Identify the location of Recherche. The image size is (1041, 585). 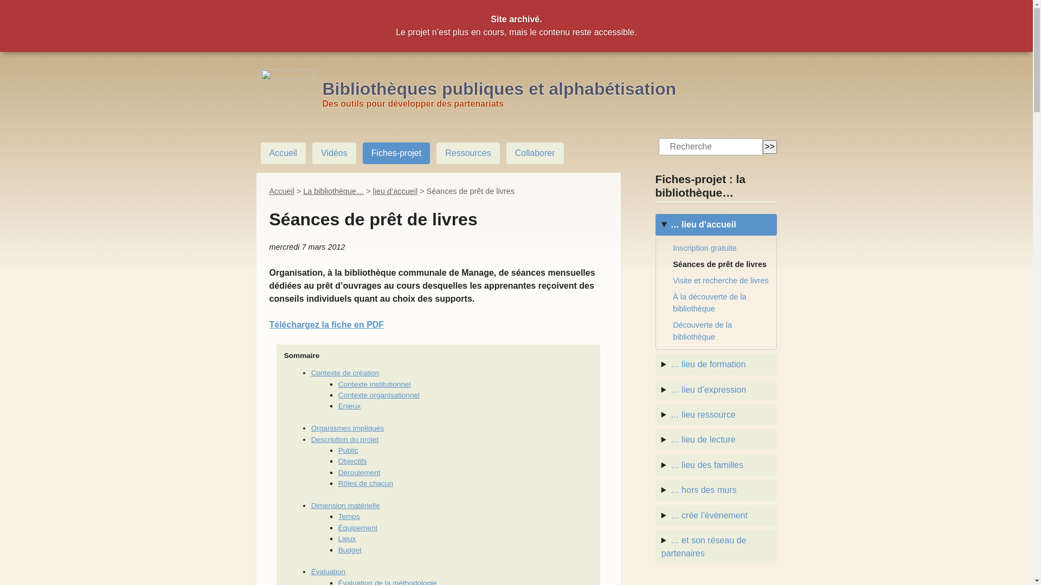
(711, 147).